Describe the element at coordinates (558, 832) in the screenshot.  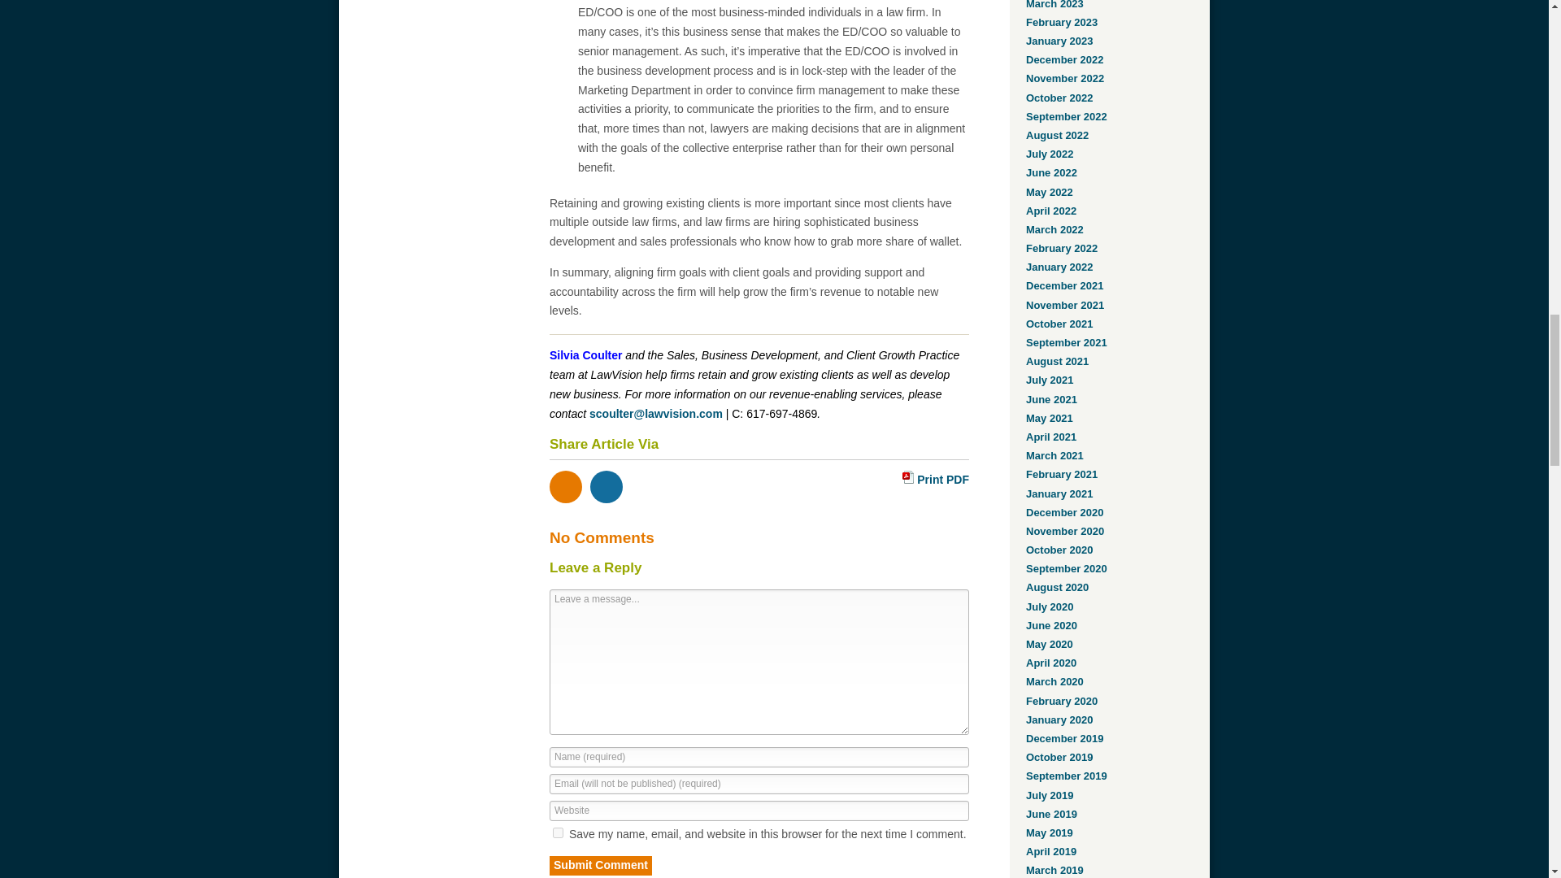
I see `yes` at that location.